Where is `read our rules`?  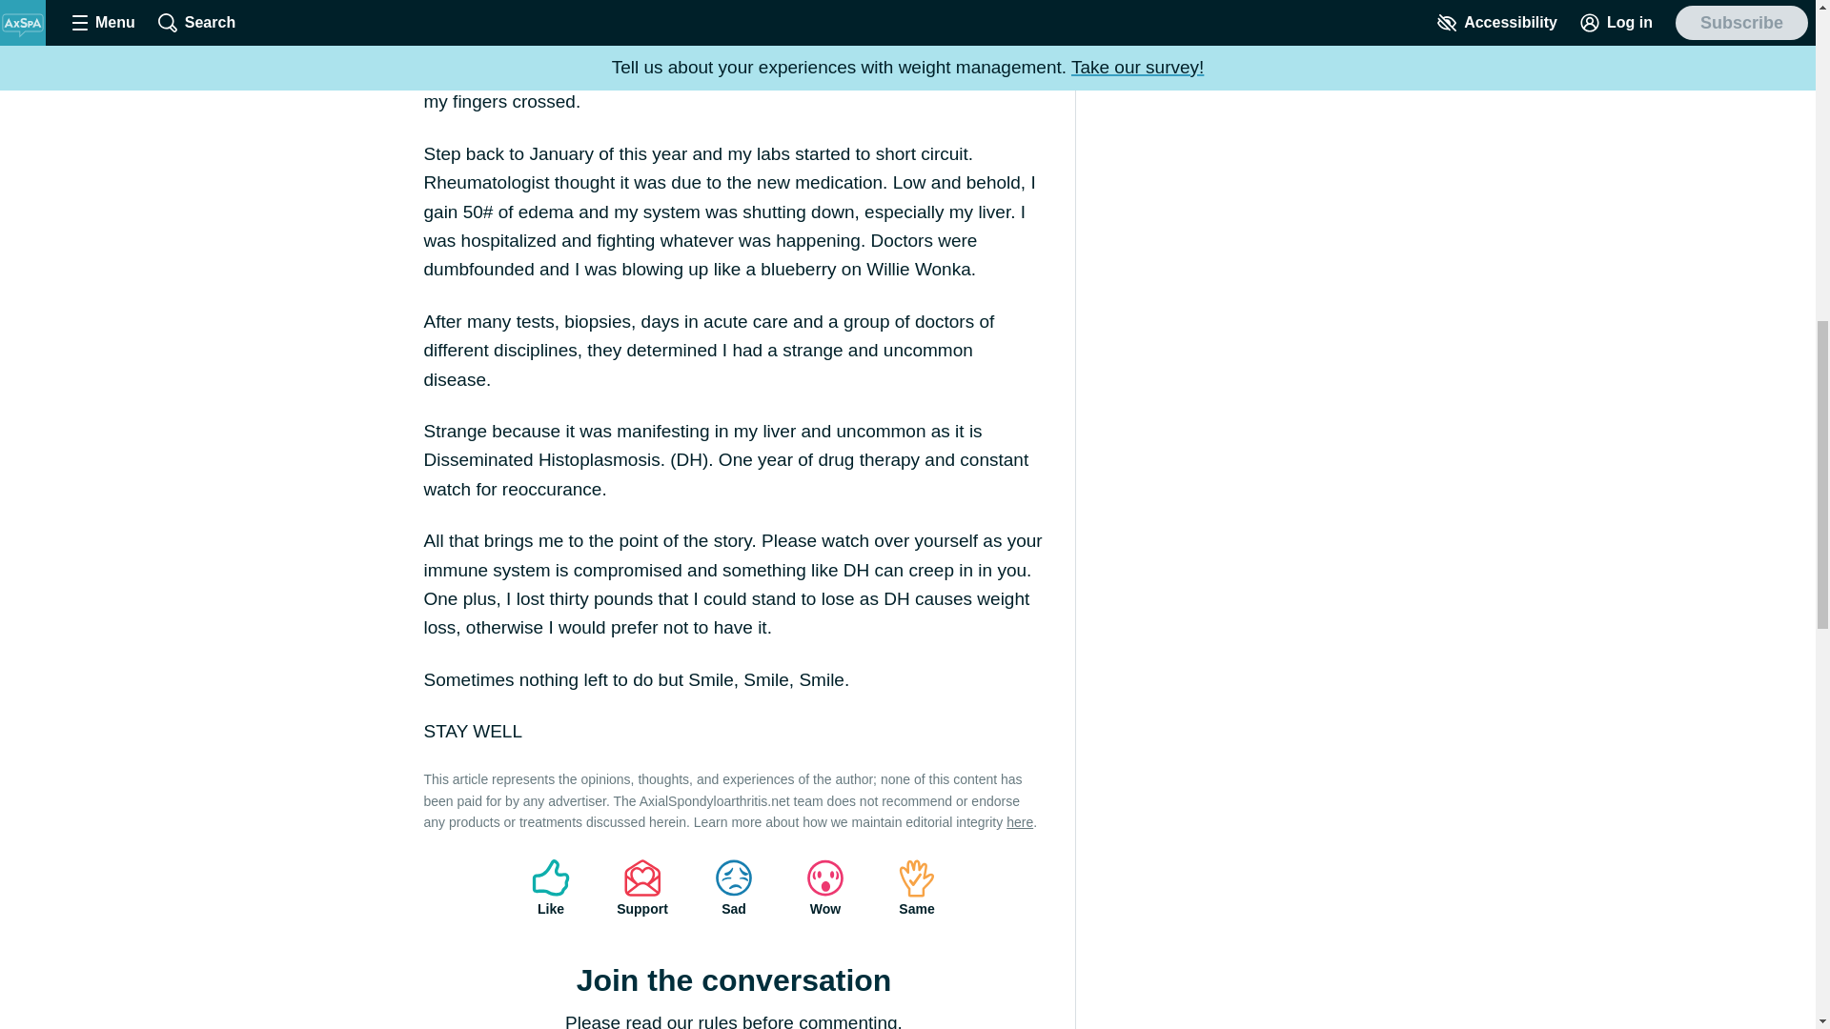 read our rules is located at coordinates (681, 1020).